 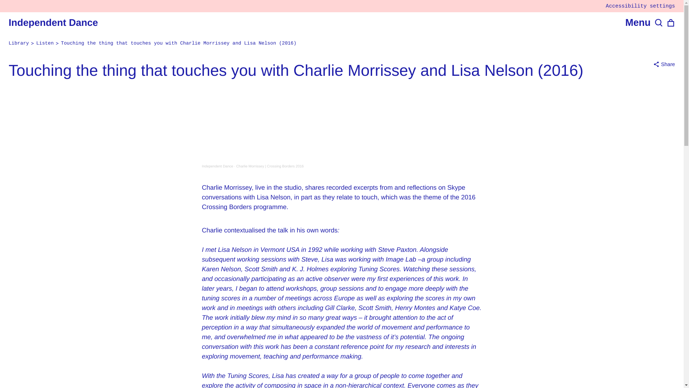 I want to click on Search, so click(x=659, y=23).